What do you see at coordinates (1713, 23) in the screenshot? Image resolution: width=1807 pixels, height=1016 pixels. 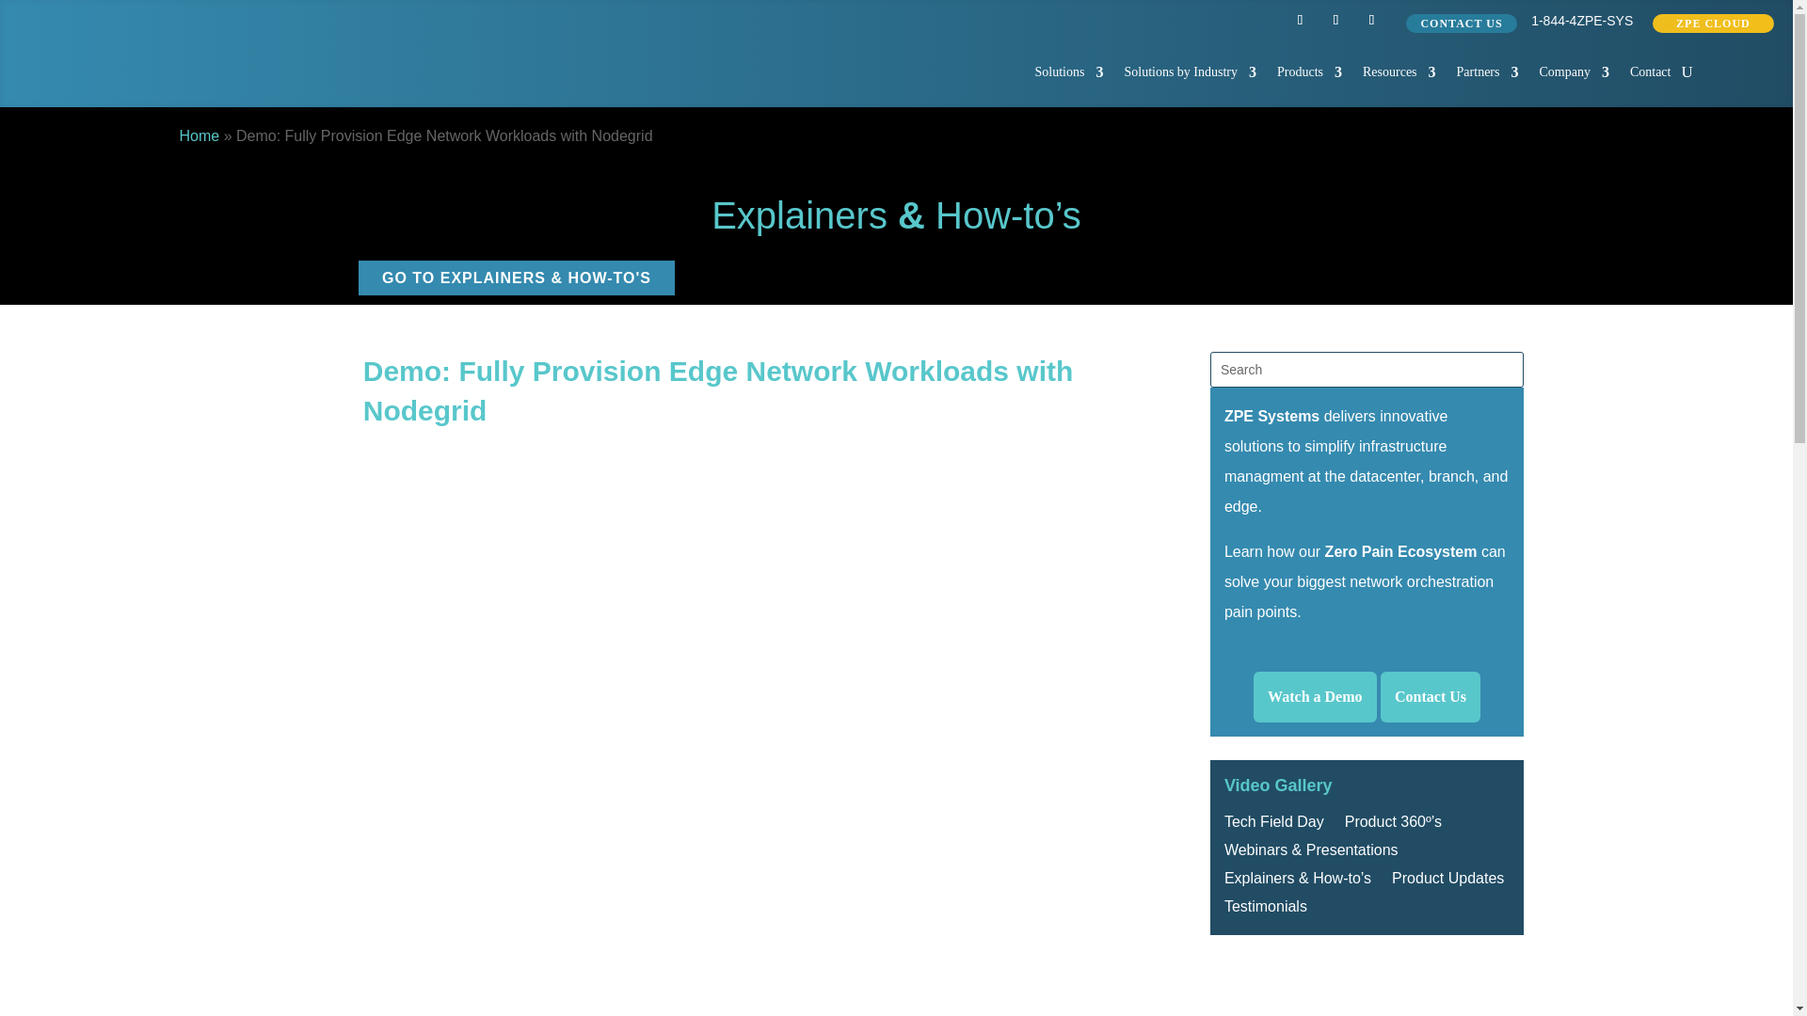 I see `ZPE CLOUD` at bounding box center [1713, 23].